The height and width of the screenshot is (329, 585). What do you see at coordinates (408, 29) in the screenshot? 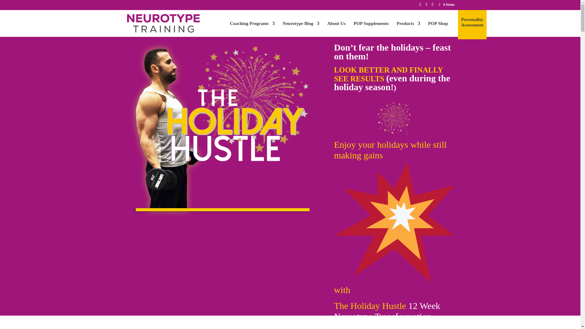
I see `Products` at bounding box center [408, 29].